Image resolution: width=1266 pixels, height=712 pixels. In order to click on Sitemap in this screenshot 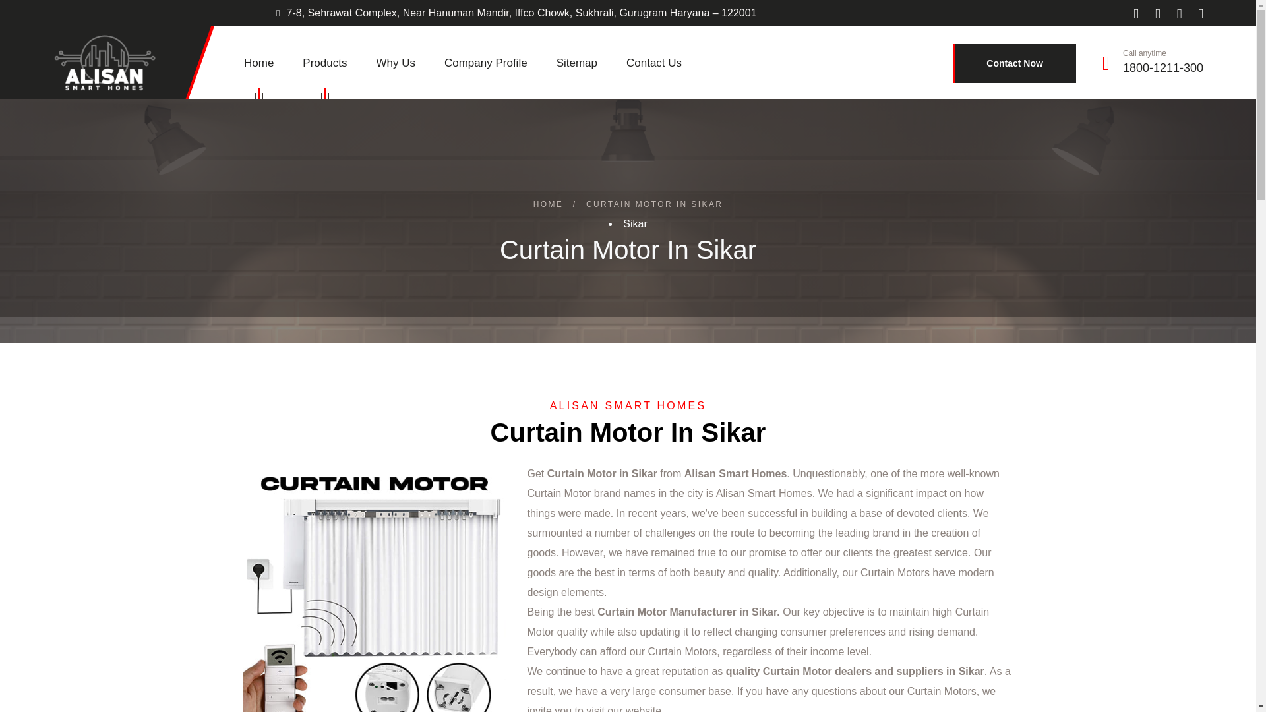, I will do `click(577, 63)`.